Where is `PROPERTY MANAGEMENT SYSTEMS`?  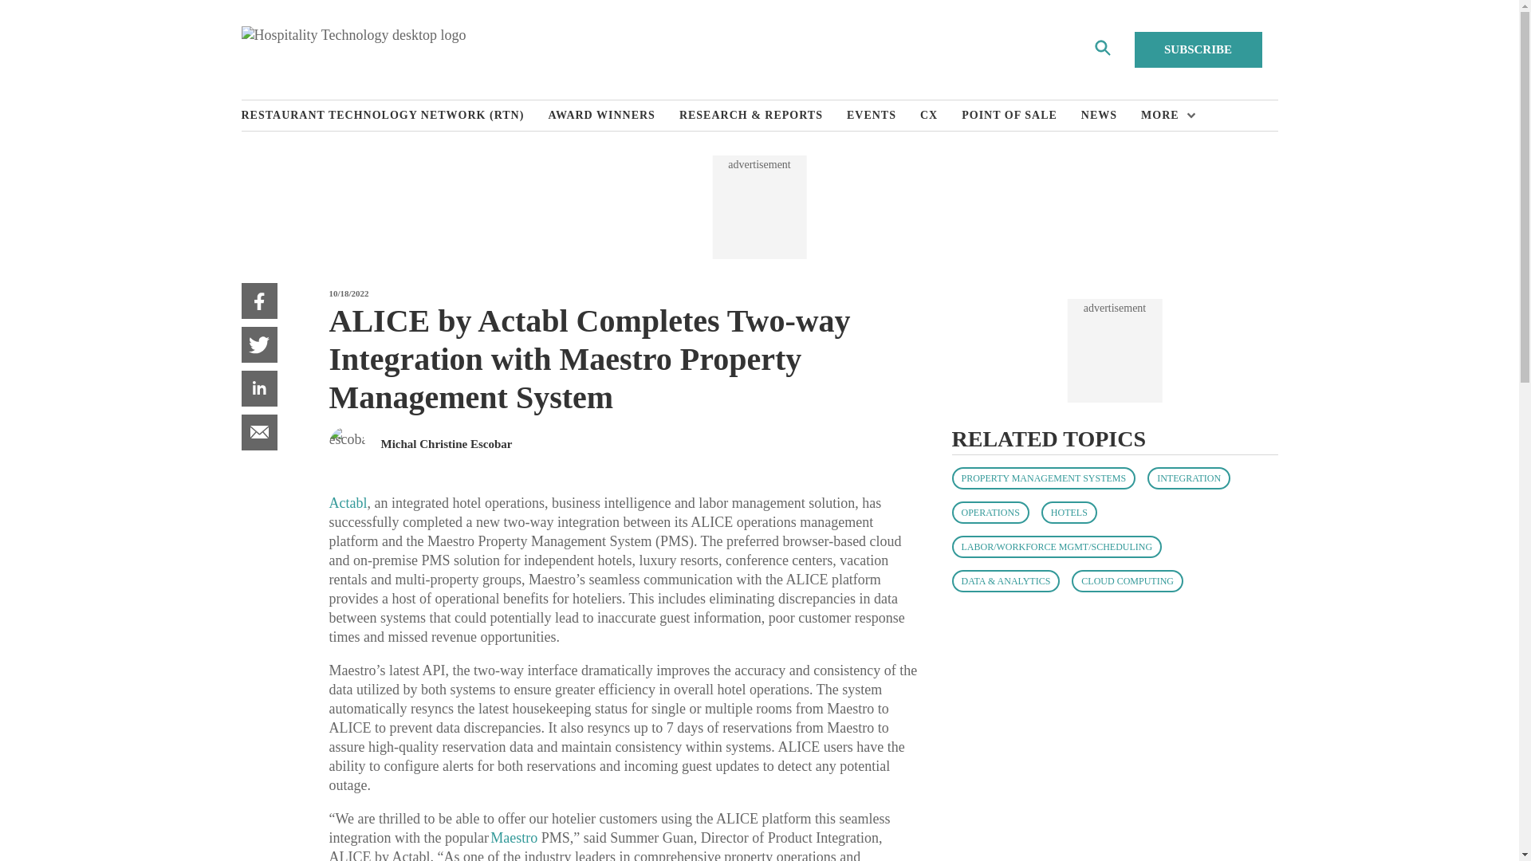
PROPERTY MANAGEMENT SYSTEMS is located at coordinates (1044, 478).